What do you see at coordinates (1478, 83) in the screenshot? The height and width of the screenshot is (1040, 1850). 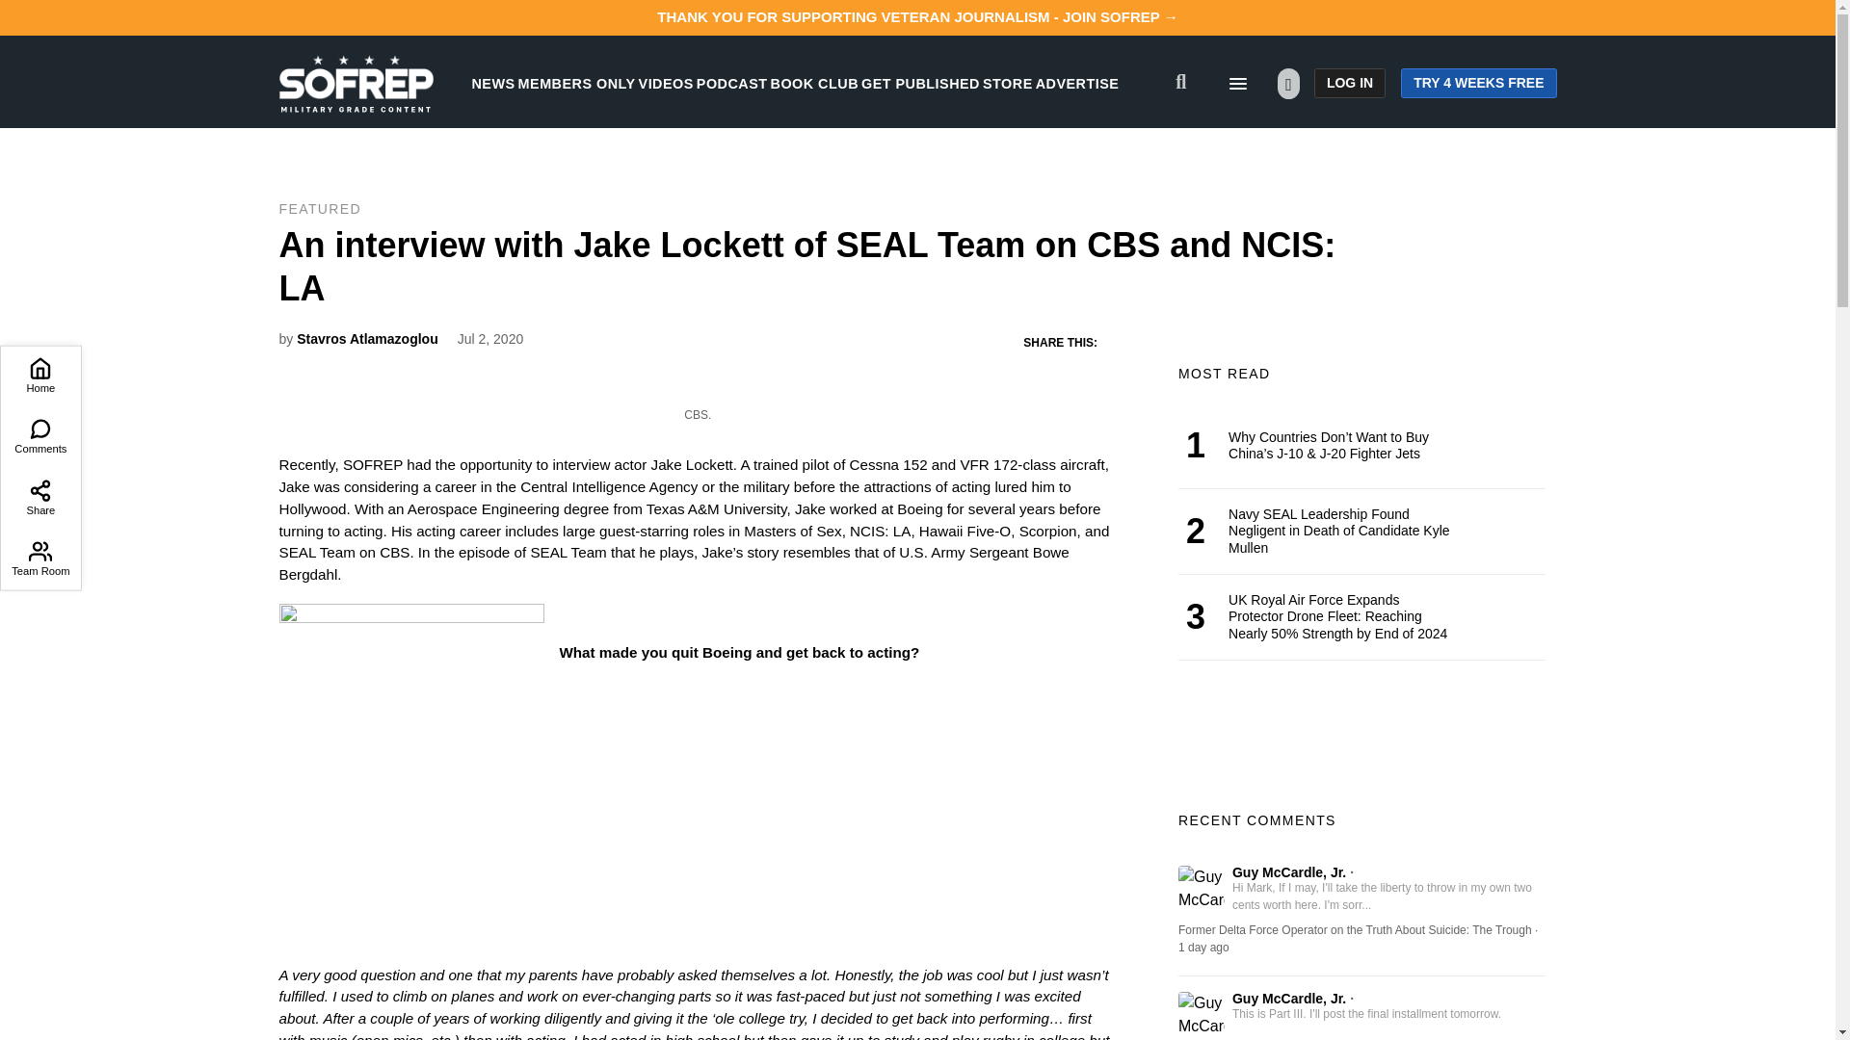 I see `TRY 4 WEEKS FREE` at bounding box center [1478, 83].